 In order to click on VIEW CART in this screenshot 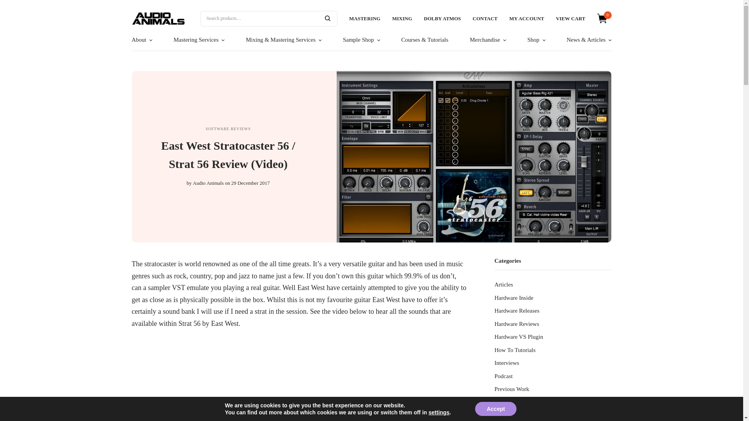, I will do `click(570, 18)`.